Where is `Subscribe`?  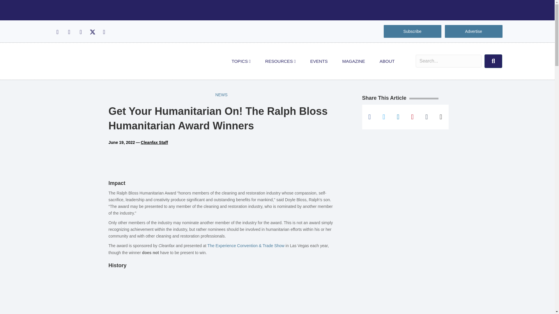 Subscribe is located at coordinates (412, 31).